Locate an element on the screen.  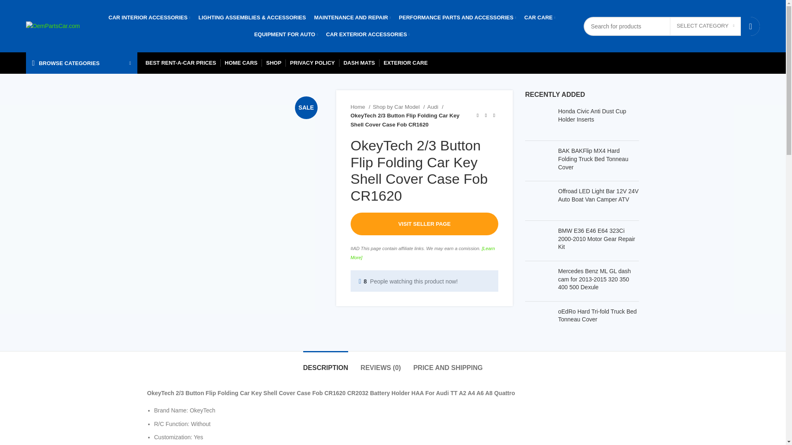
Offroad LED Light Bar 12V 24V Auto Boat Van Camper ATV is located at coordinates (599, 195).